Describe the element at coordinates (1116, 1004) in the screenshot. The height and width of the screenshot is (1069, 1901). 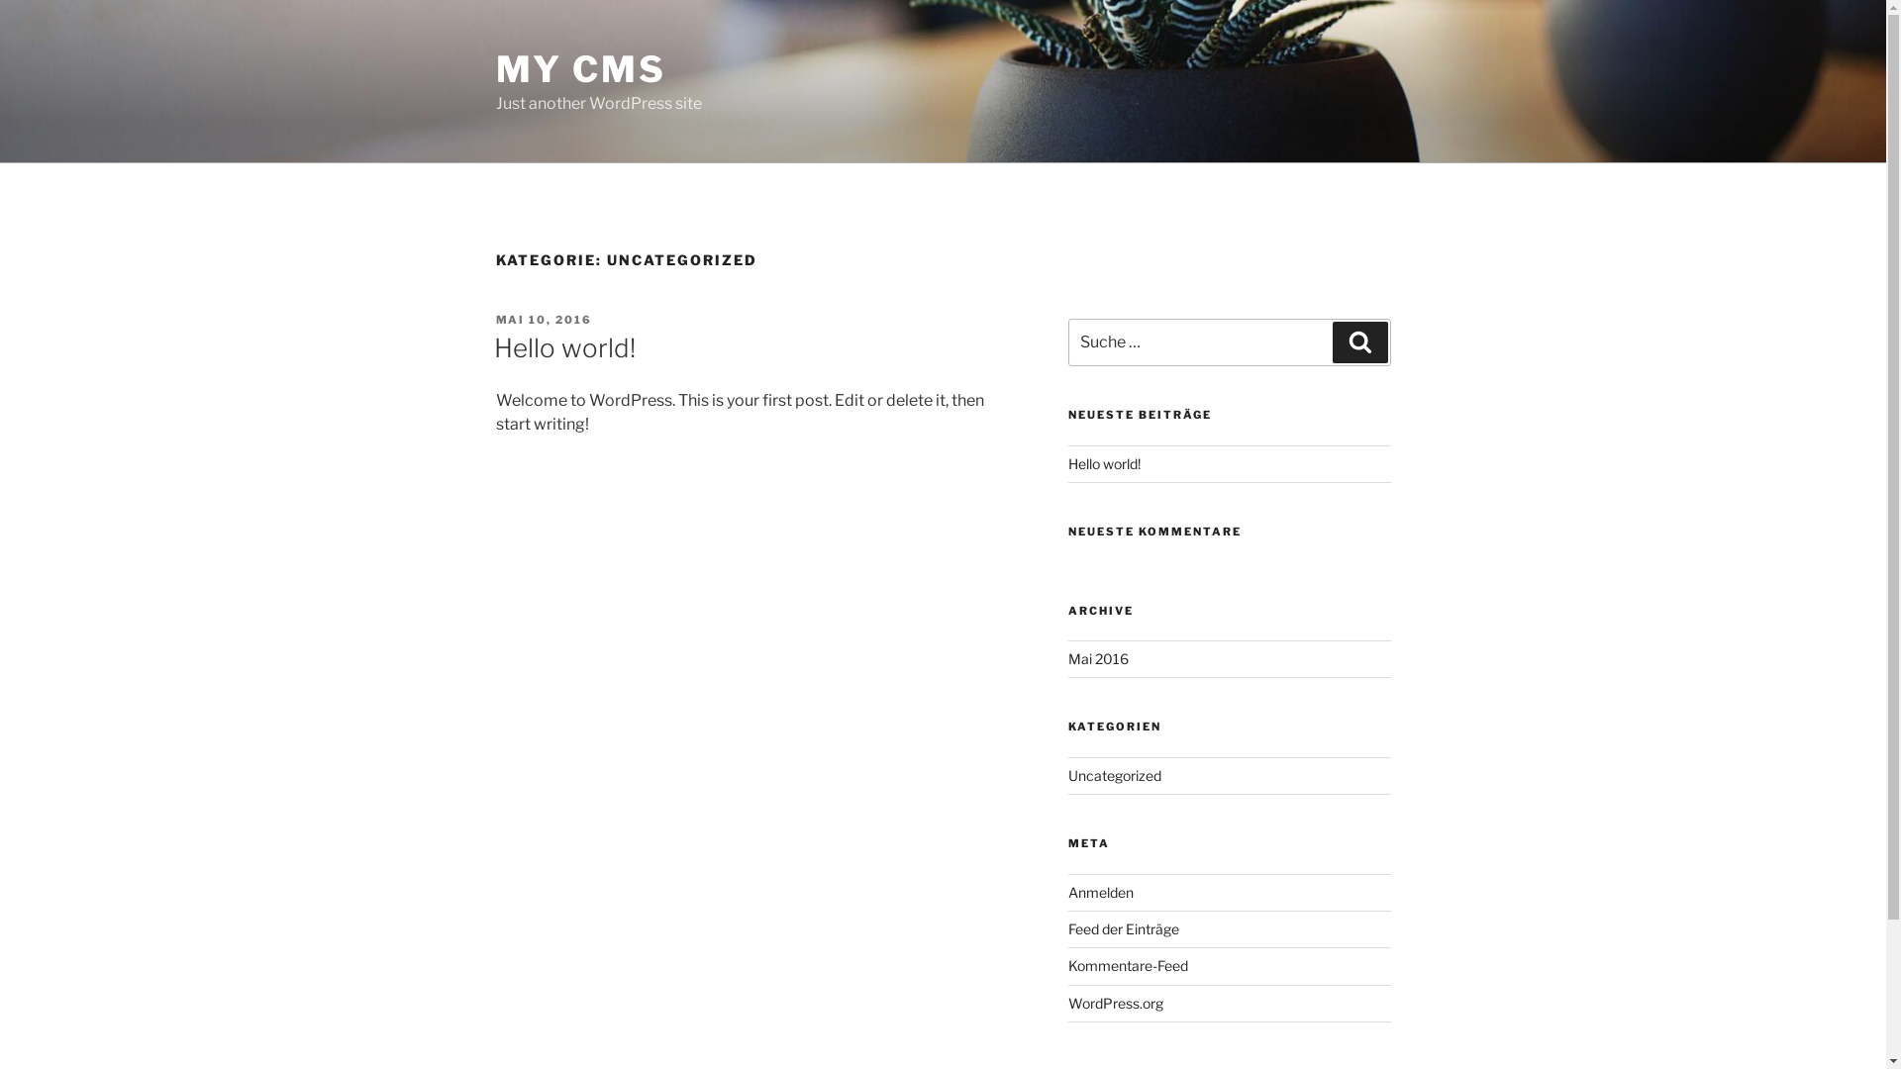
I see `WordPress.org` at that location.